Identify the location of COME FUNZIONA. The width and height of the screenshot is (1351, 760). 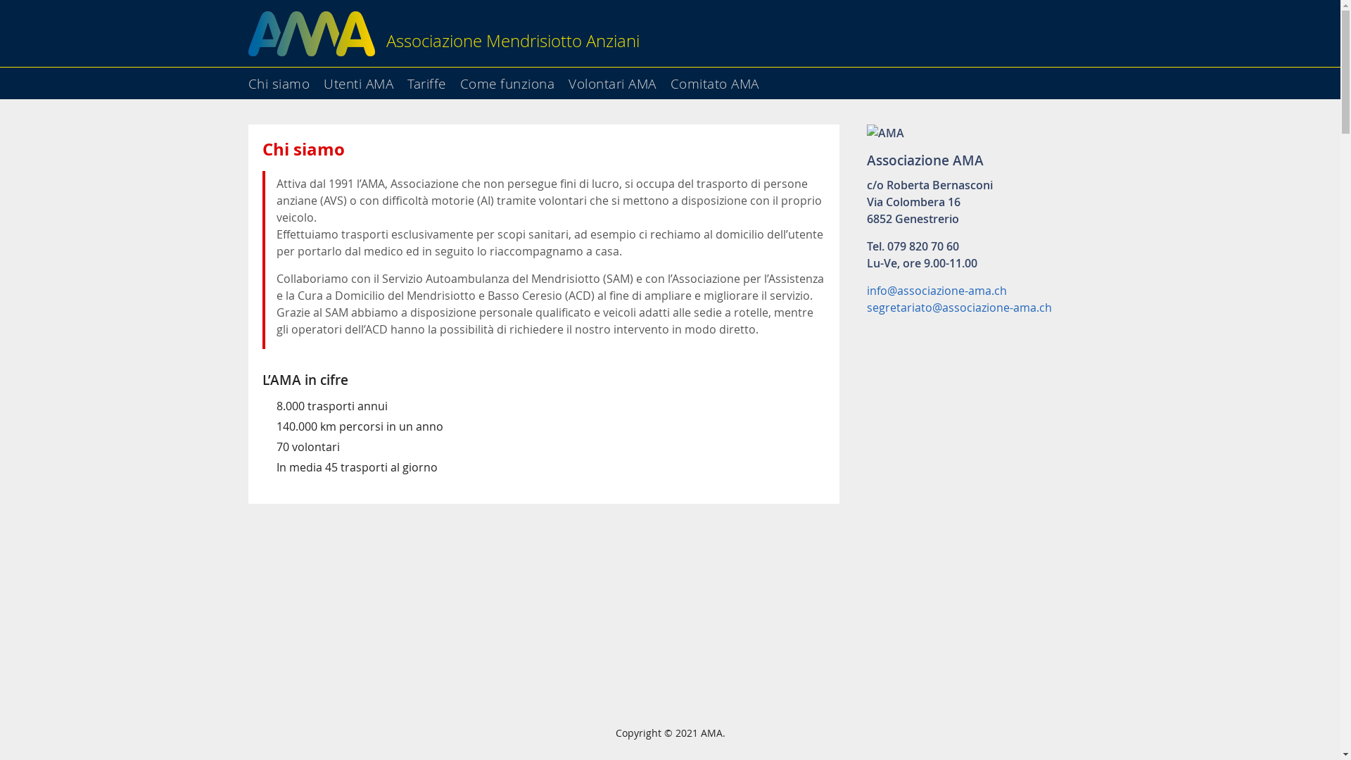
(1256, 200).